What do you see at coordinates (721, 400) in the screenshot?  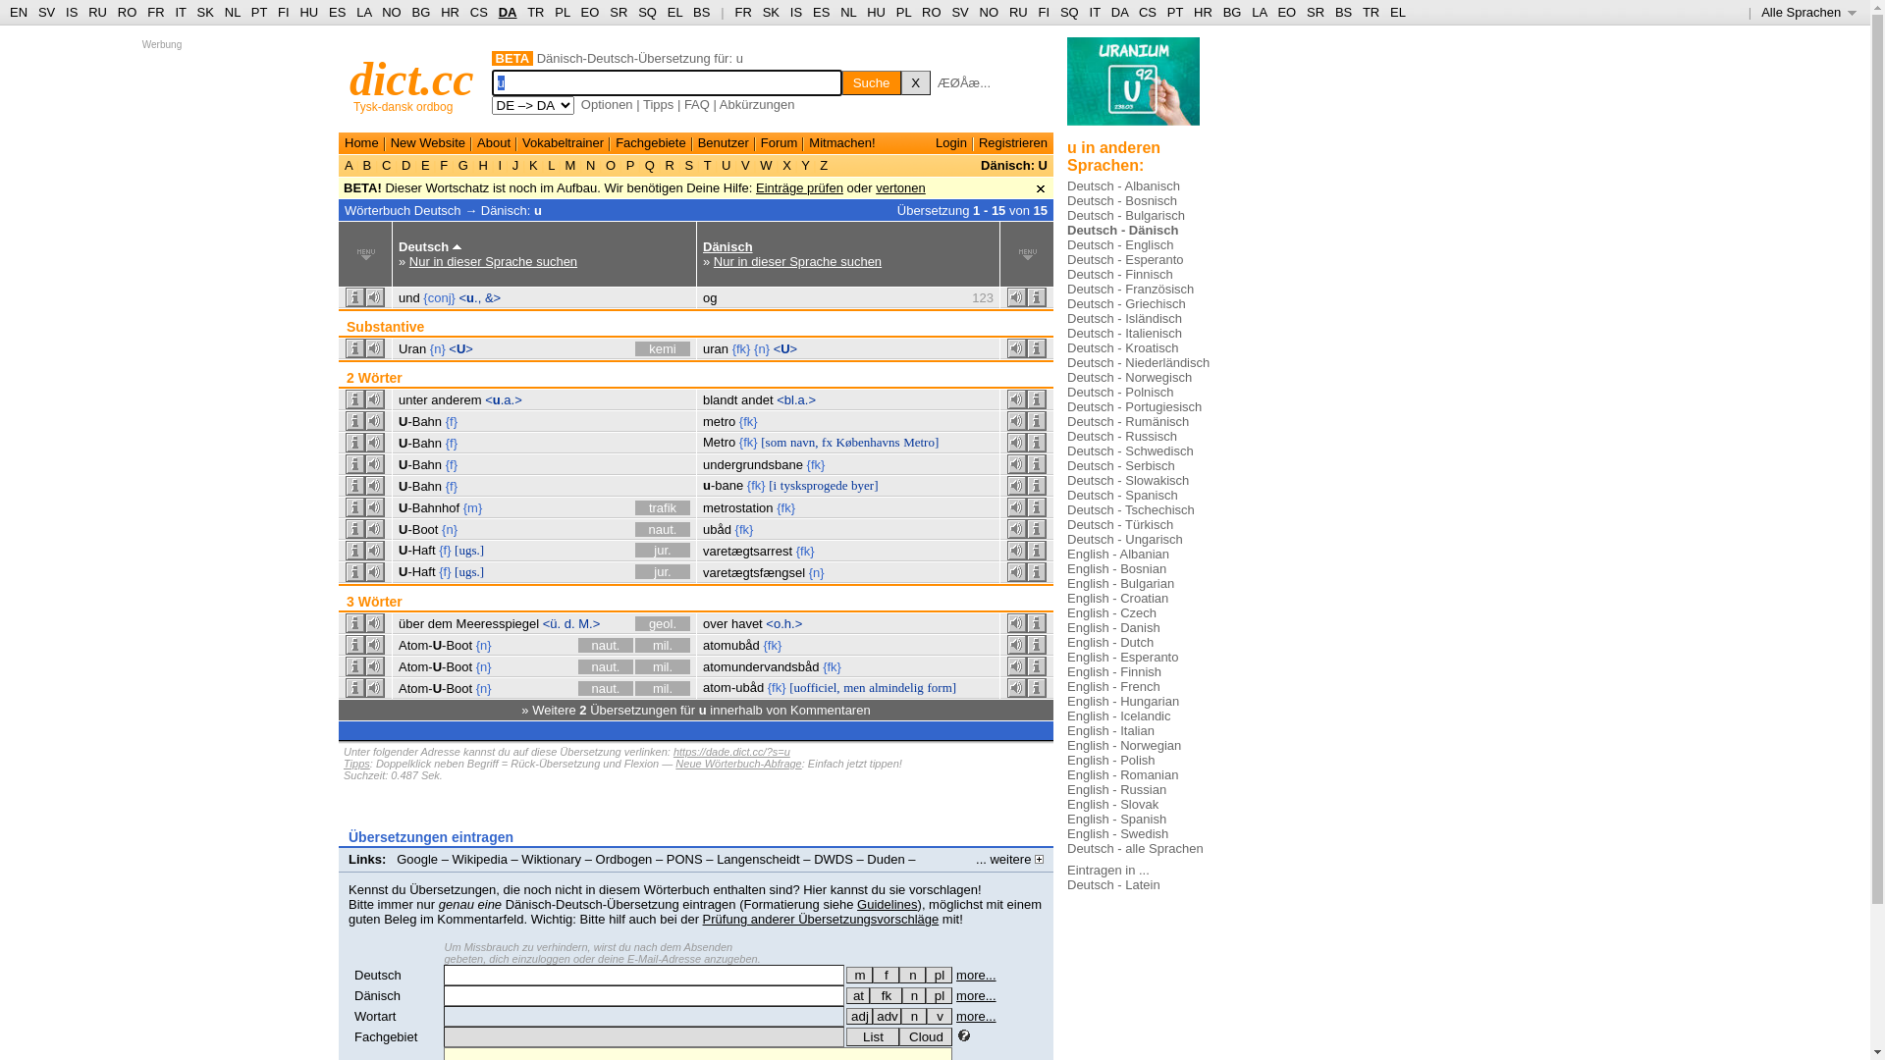 I see `blandt` at bounding box center [721, 400].